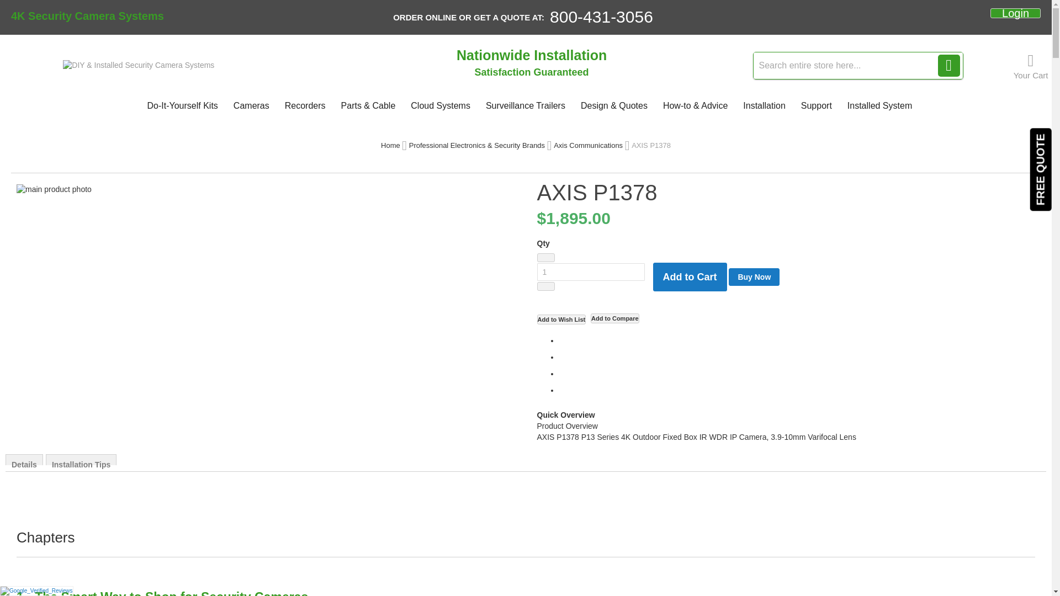 This screenshot has height=596, width=1060. Describe the element at coordinates (949, 66) in the screenshot. I see `Search` at that location.